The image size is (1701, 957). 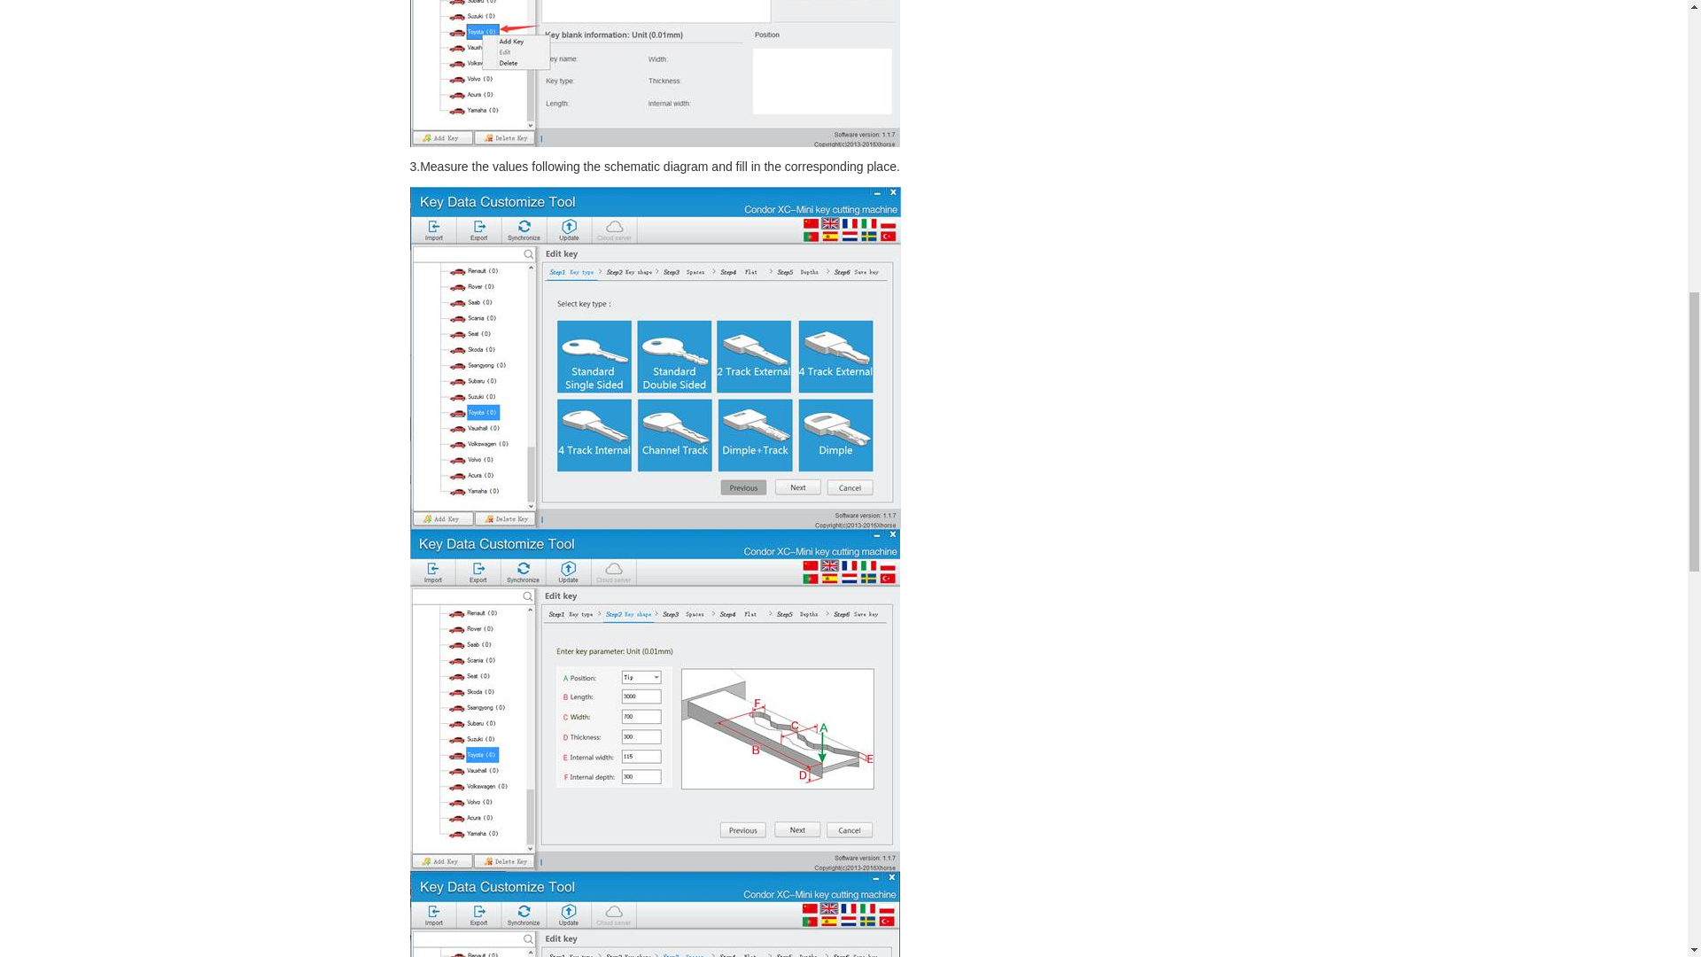 I want to click on condor-xc-mini-customize-key-file-03 , so click(x=654, y=358).